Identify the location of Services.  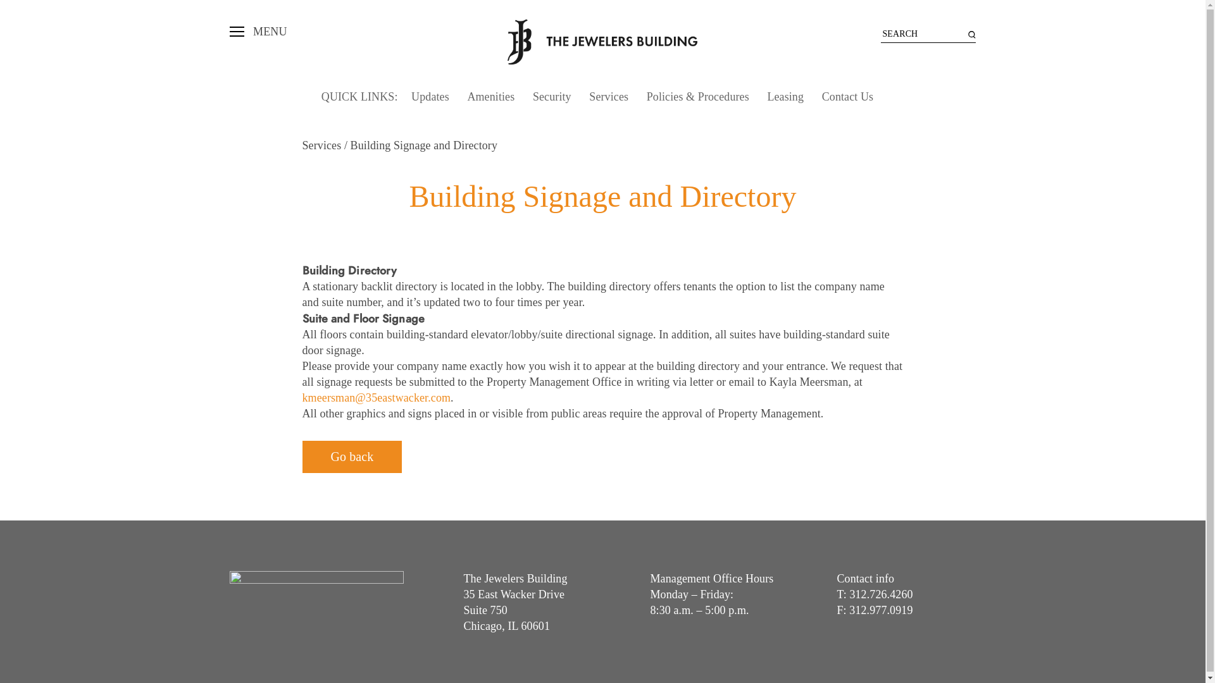
(323, 145).